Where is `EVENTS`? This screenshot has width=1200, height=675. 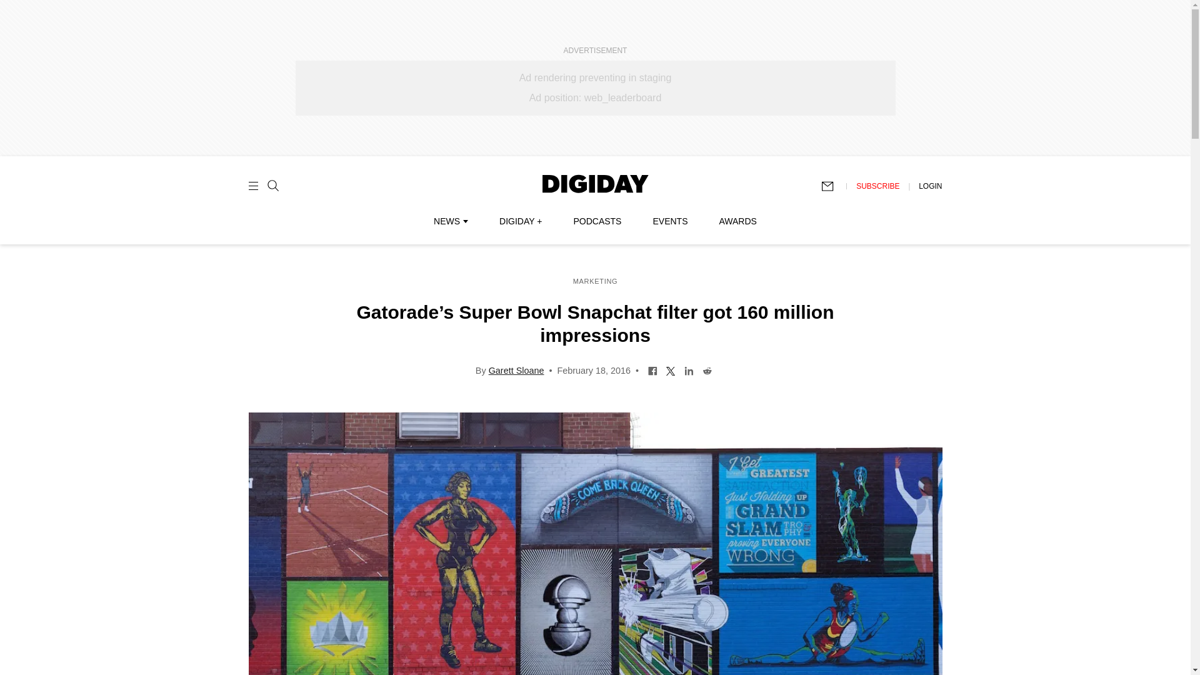
EVENTS is located at coordinates (670, 221).